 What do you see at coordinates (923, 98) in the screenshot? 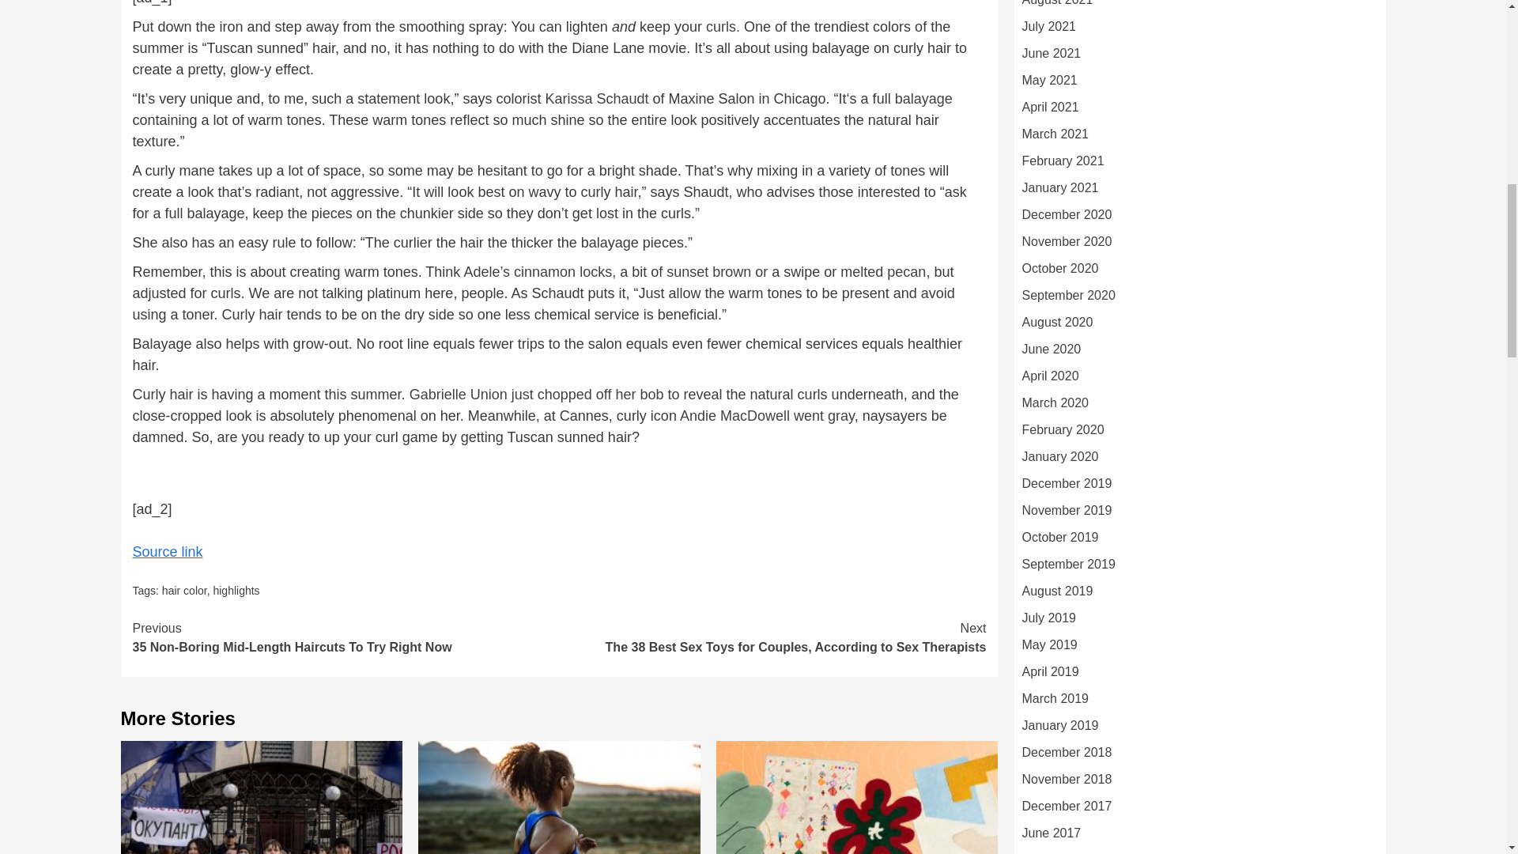
I see `balayage` at bounding box center [923, 98].